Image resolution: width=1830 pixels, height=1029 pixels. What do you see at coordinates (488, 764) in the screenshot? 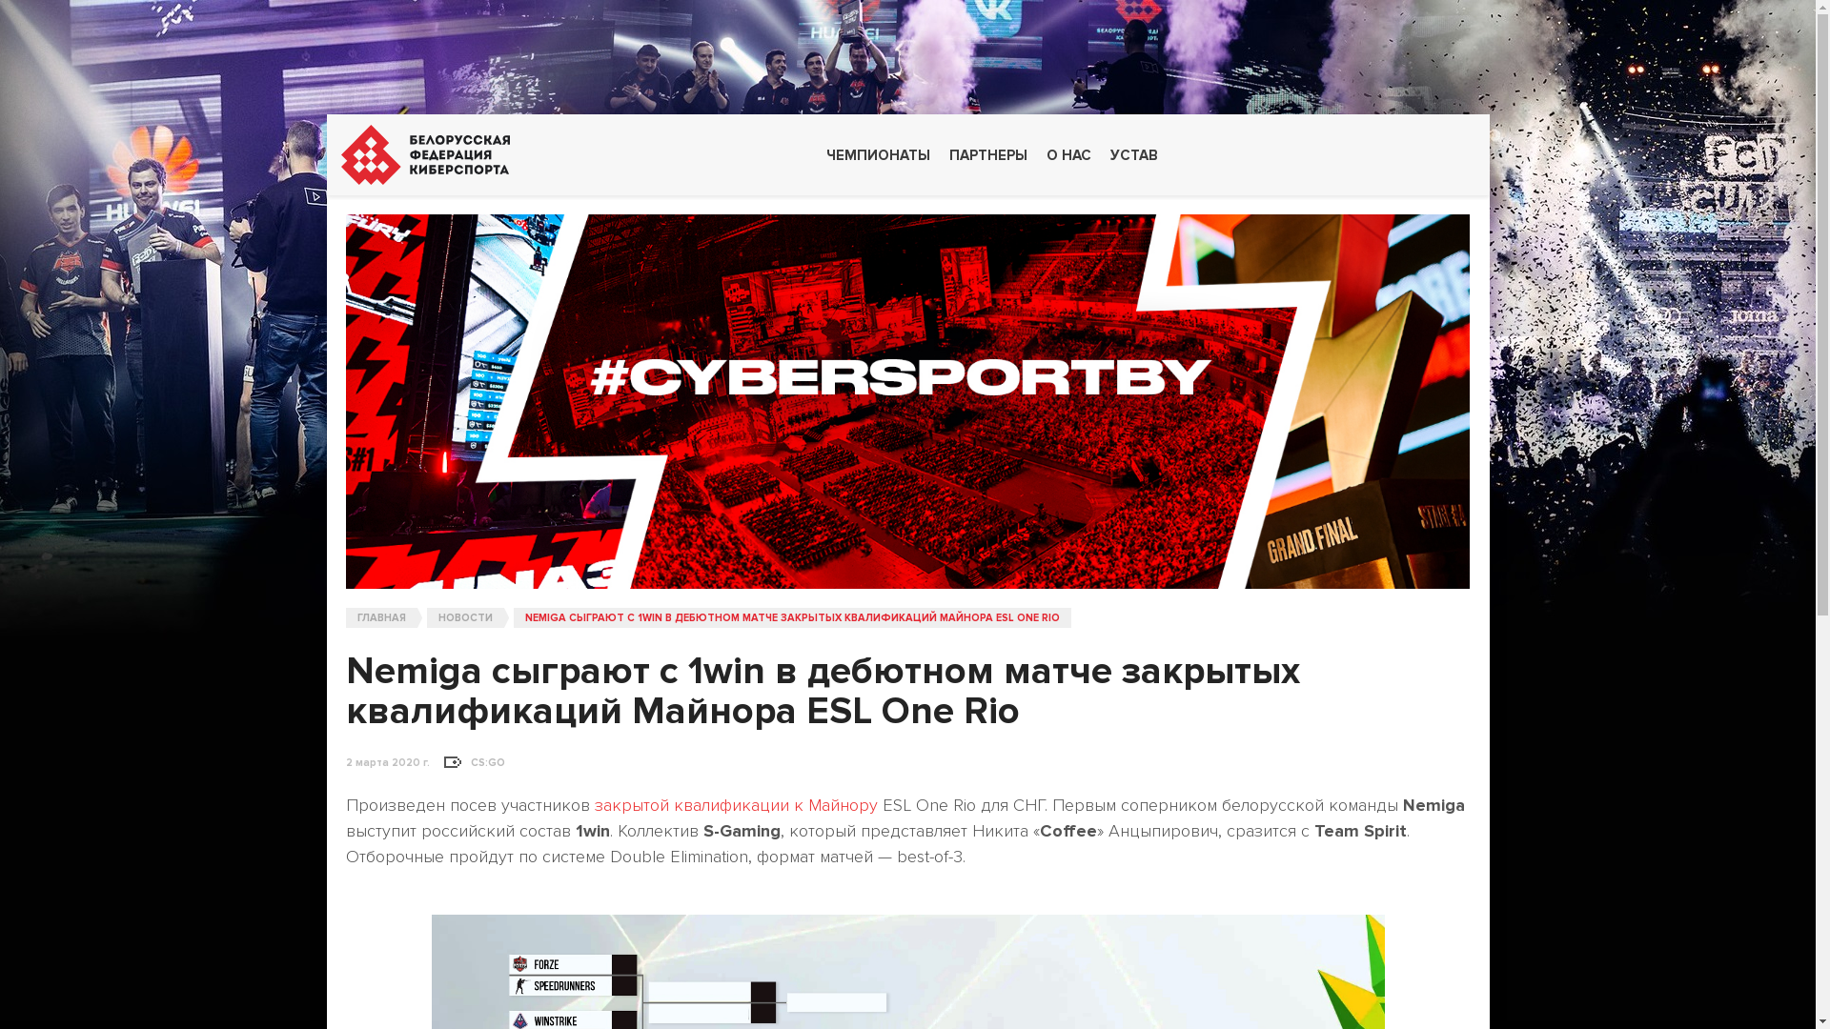
I see `CS:GO` at bounding box center [488, 764].